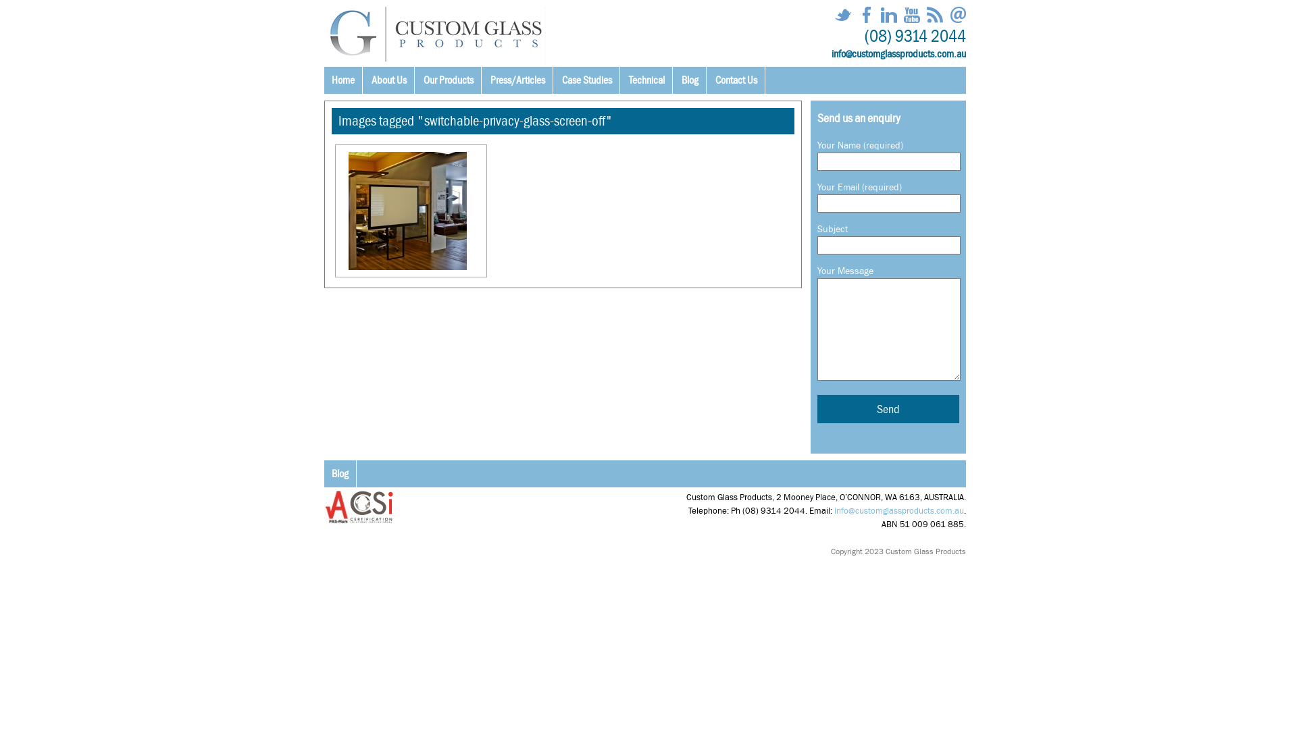 The width and height of the screenshot is (1297, 729). I want to click on Contact Us, so click(736, 80).